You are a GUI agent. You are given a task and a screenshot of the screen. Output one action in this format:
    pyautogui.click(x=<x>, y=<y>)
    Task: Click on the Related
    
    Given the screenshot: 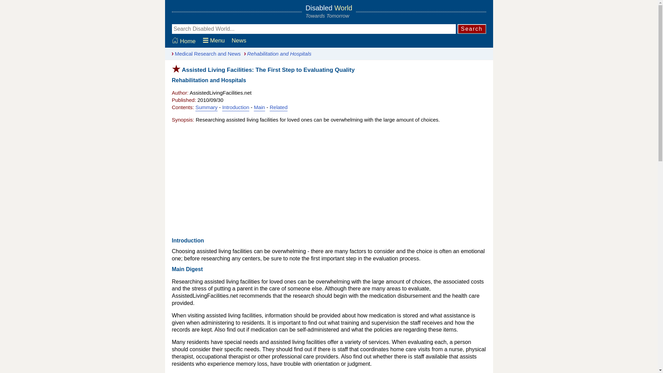 What is the action you would take?
    pyautogui.click(x=279, y=107)
    